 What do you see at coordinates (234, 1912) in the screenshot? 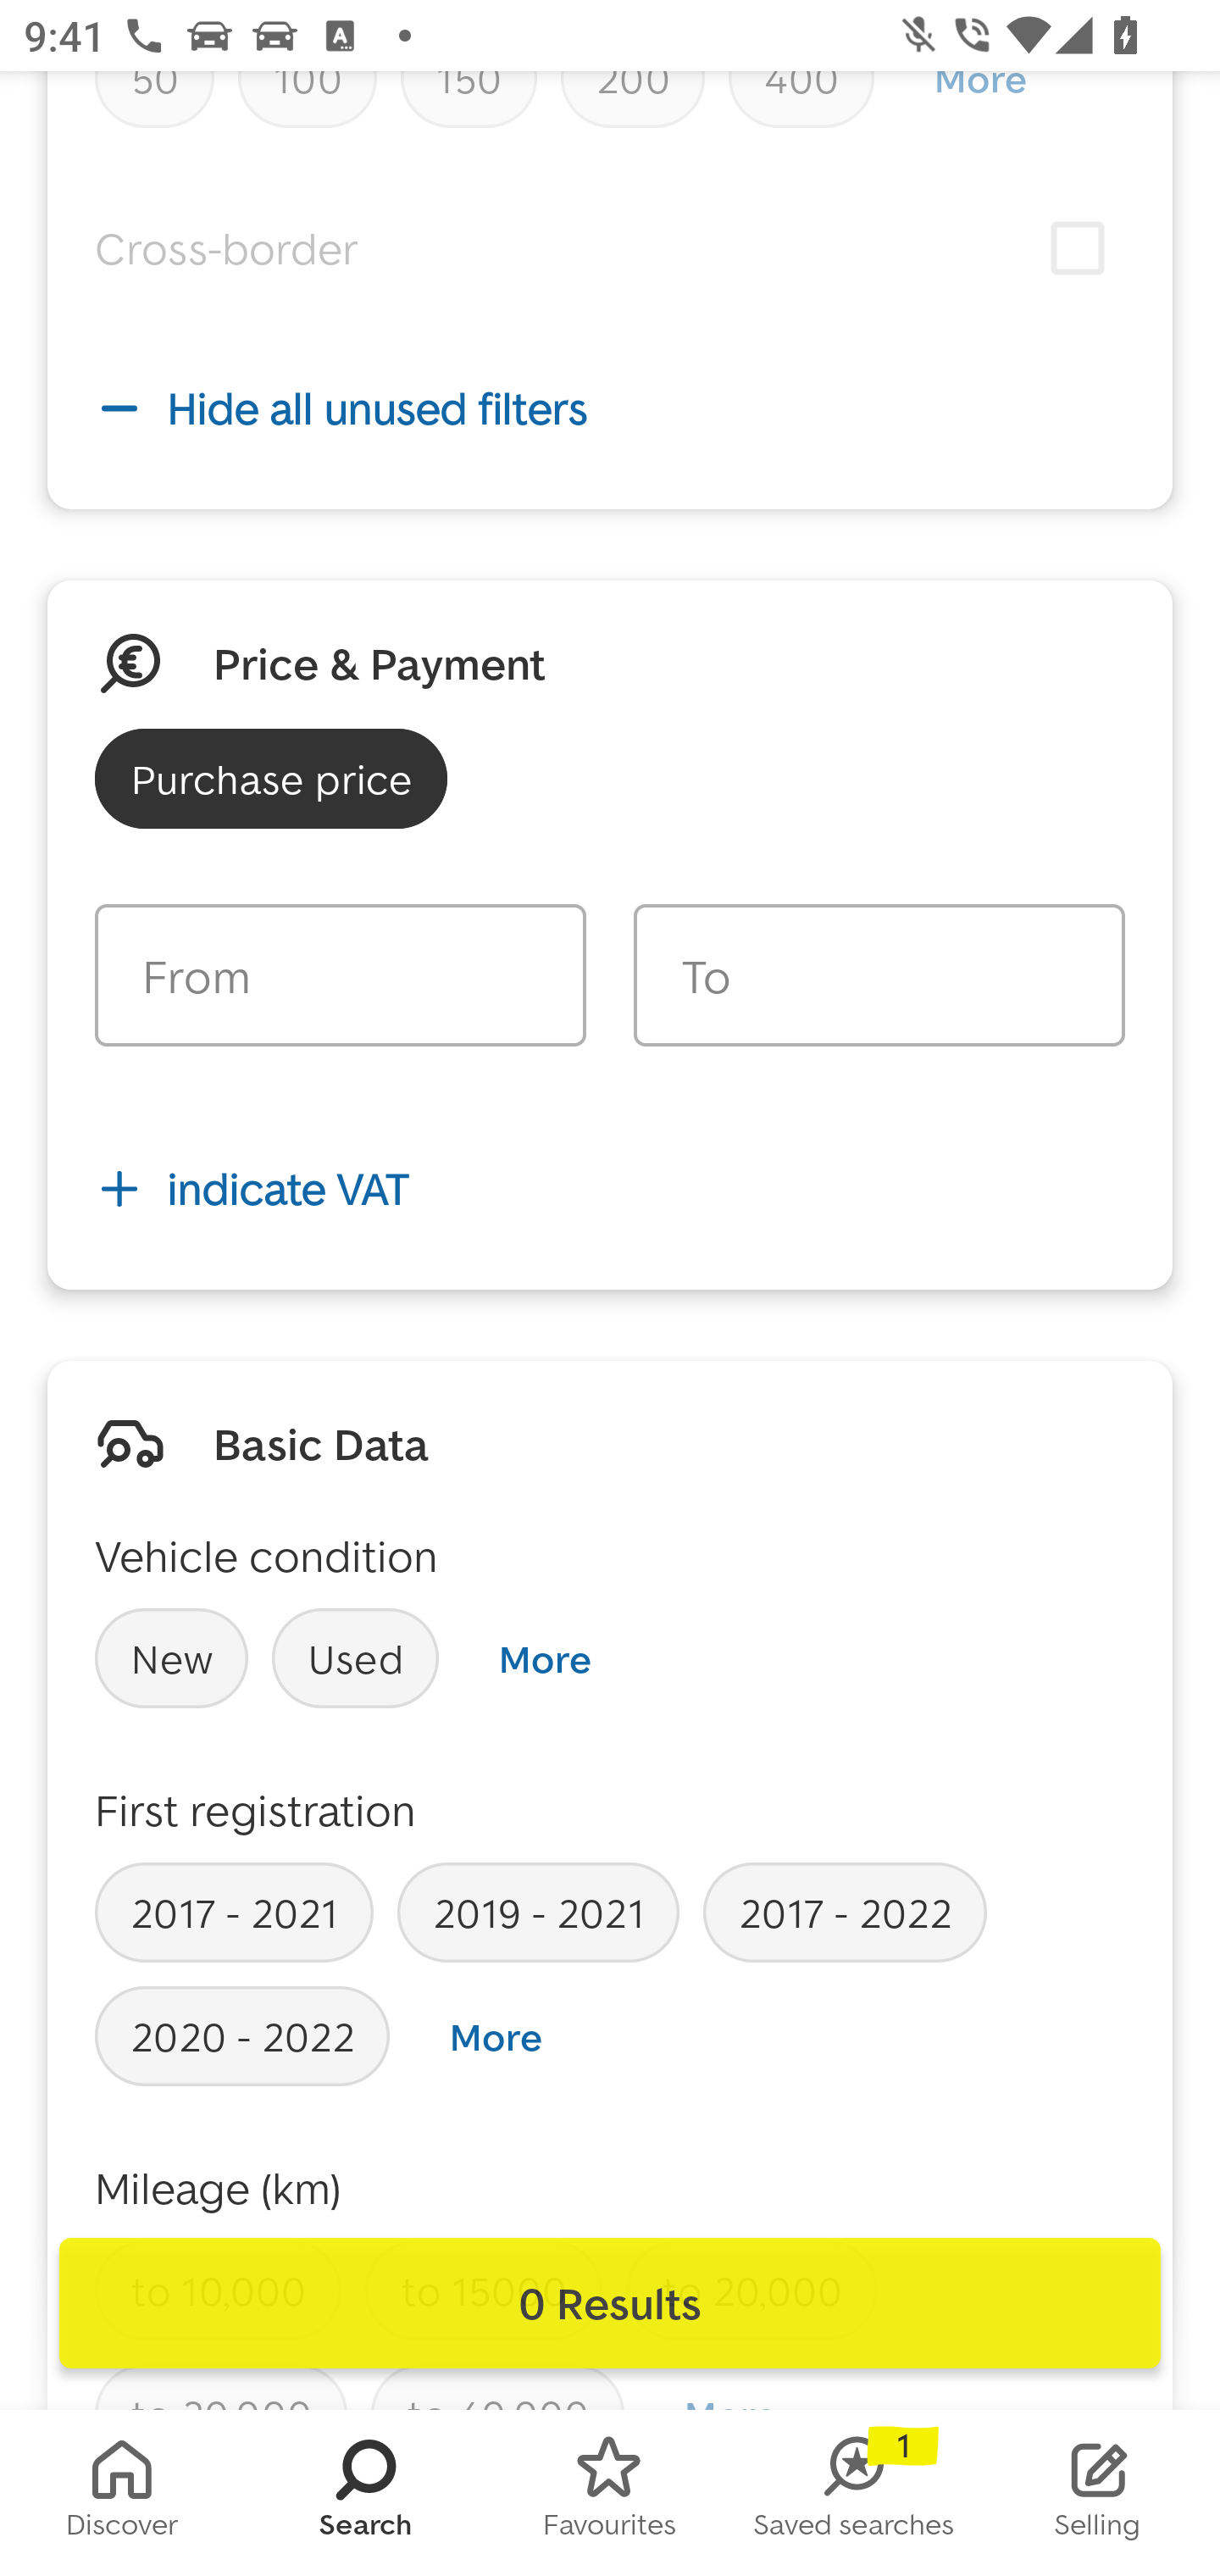
I see `2017 - 2021` at bounding box center [234, 1912].